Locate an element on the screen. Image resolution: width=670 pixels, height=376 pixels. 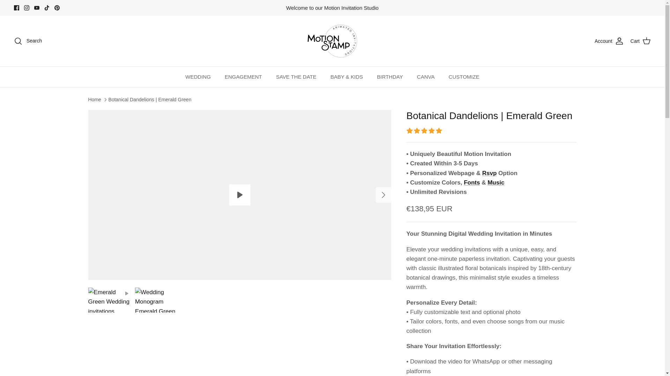
Online Wedding Invitation with Music is located at coordinates (496, 182).